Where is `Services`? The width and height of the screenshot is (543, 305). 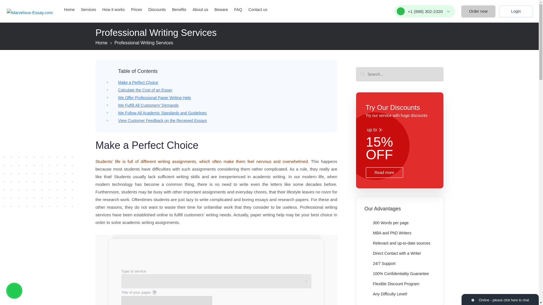 Services is located at coordinates (88, 10).